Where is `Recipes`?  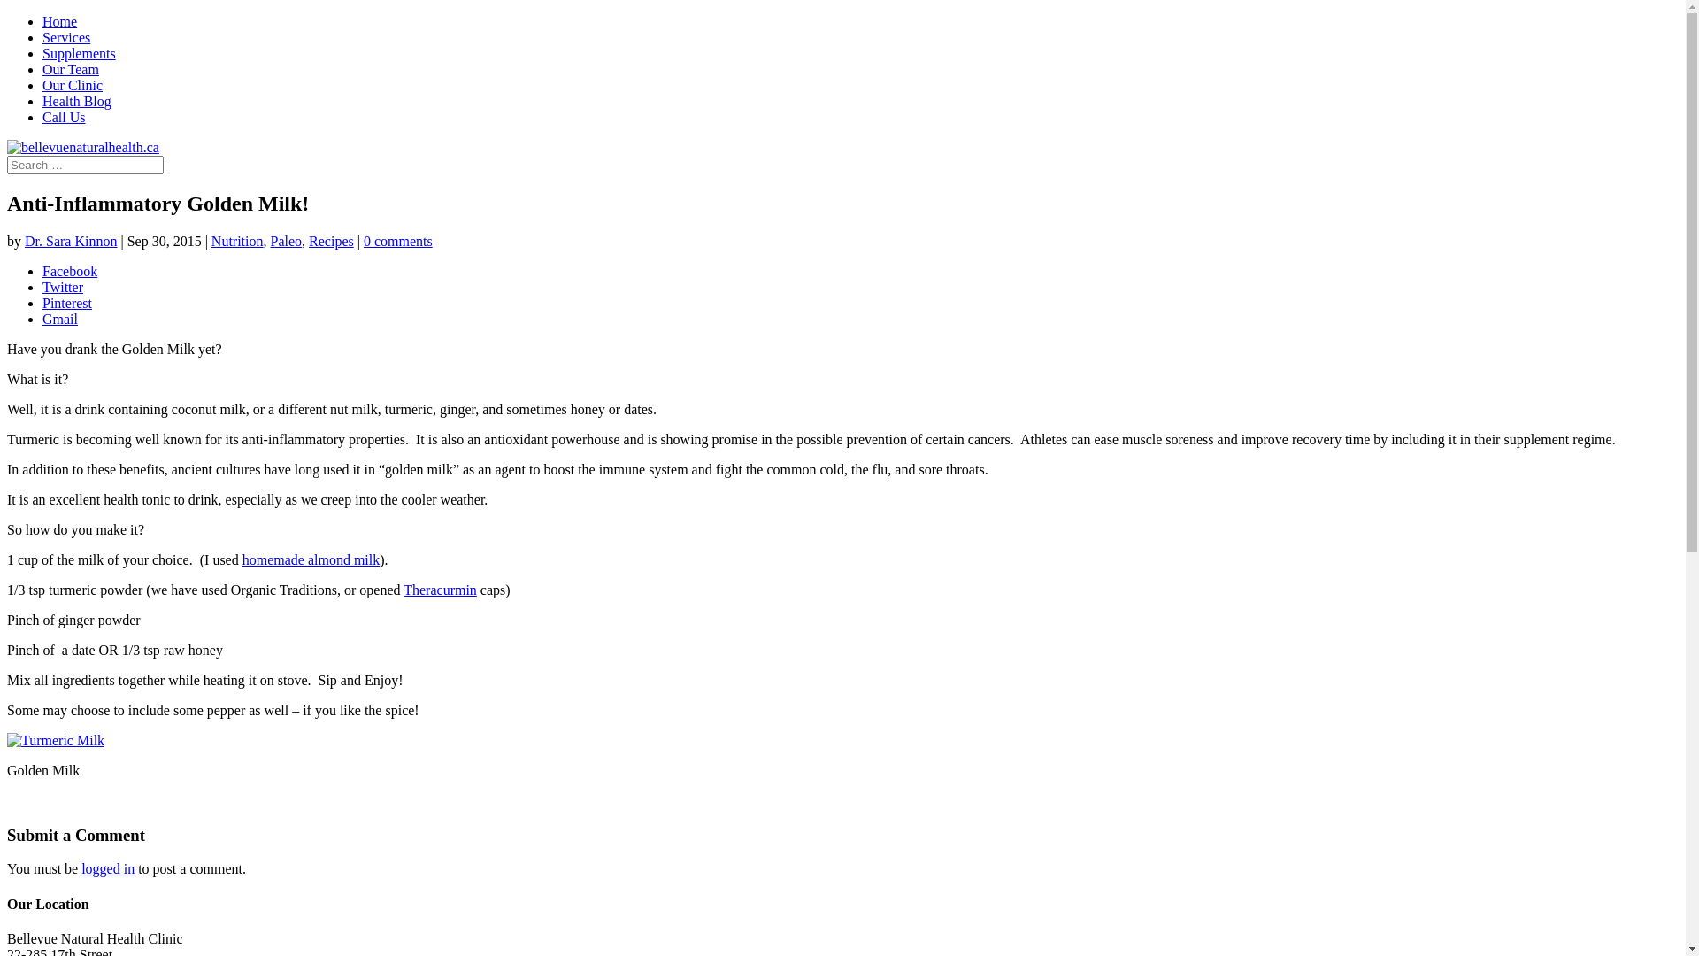
Recipes is located at coordinates (331, 241).